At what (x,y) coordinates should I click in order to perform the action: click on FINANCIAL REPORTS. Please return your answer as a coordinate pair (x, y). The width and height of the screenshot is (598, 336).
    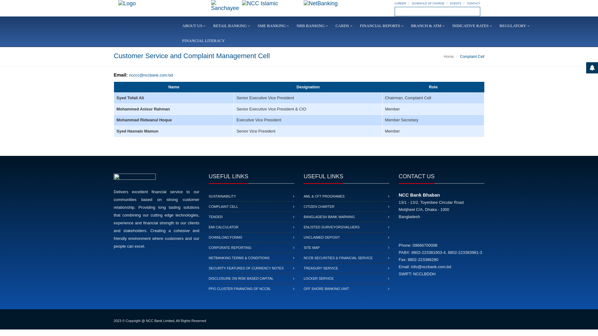
    Looking at the image, I should click on (382, 26).